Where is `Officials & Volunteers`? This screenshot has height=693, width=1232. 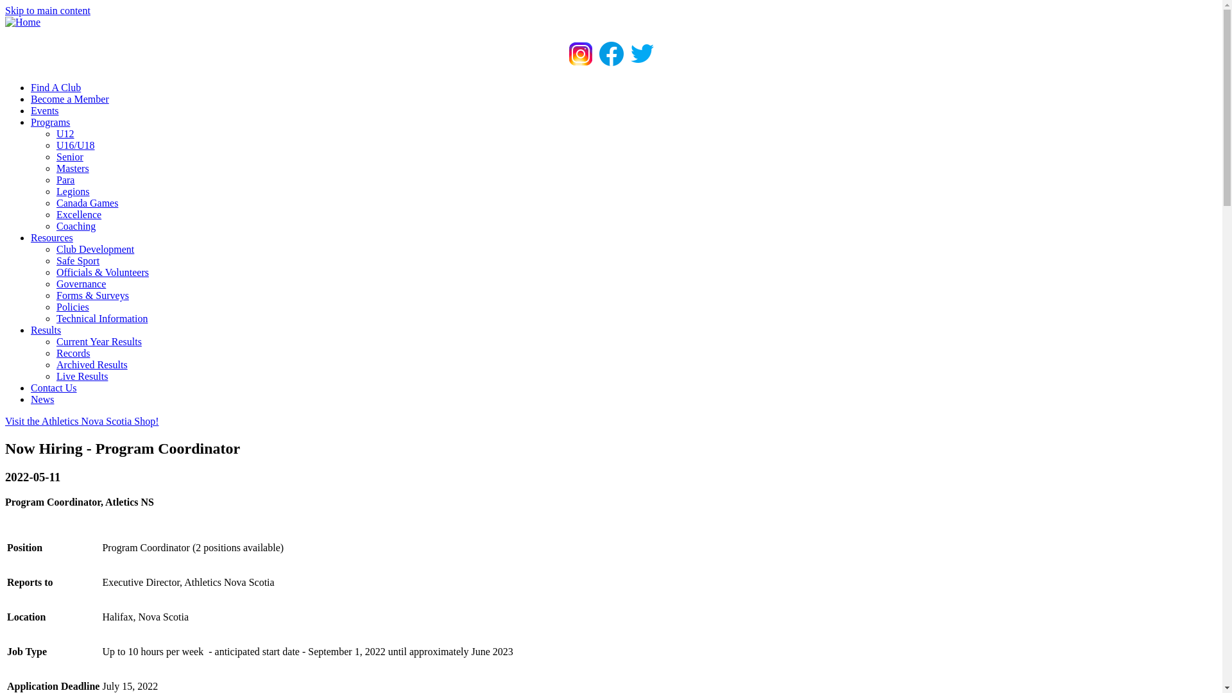
Officials & Volunteers is located at coordinates (103, 272).